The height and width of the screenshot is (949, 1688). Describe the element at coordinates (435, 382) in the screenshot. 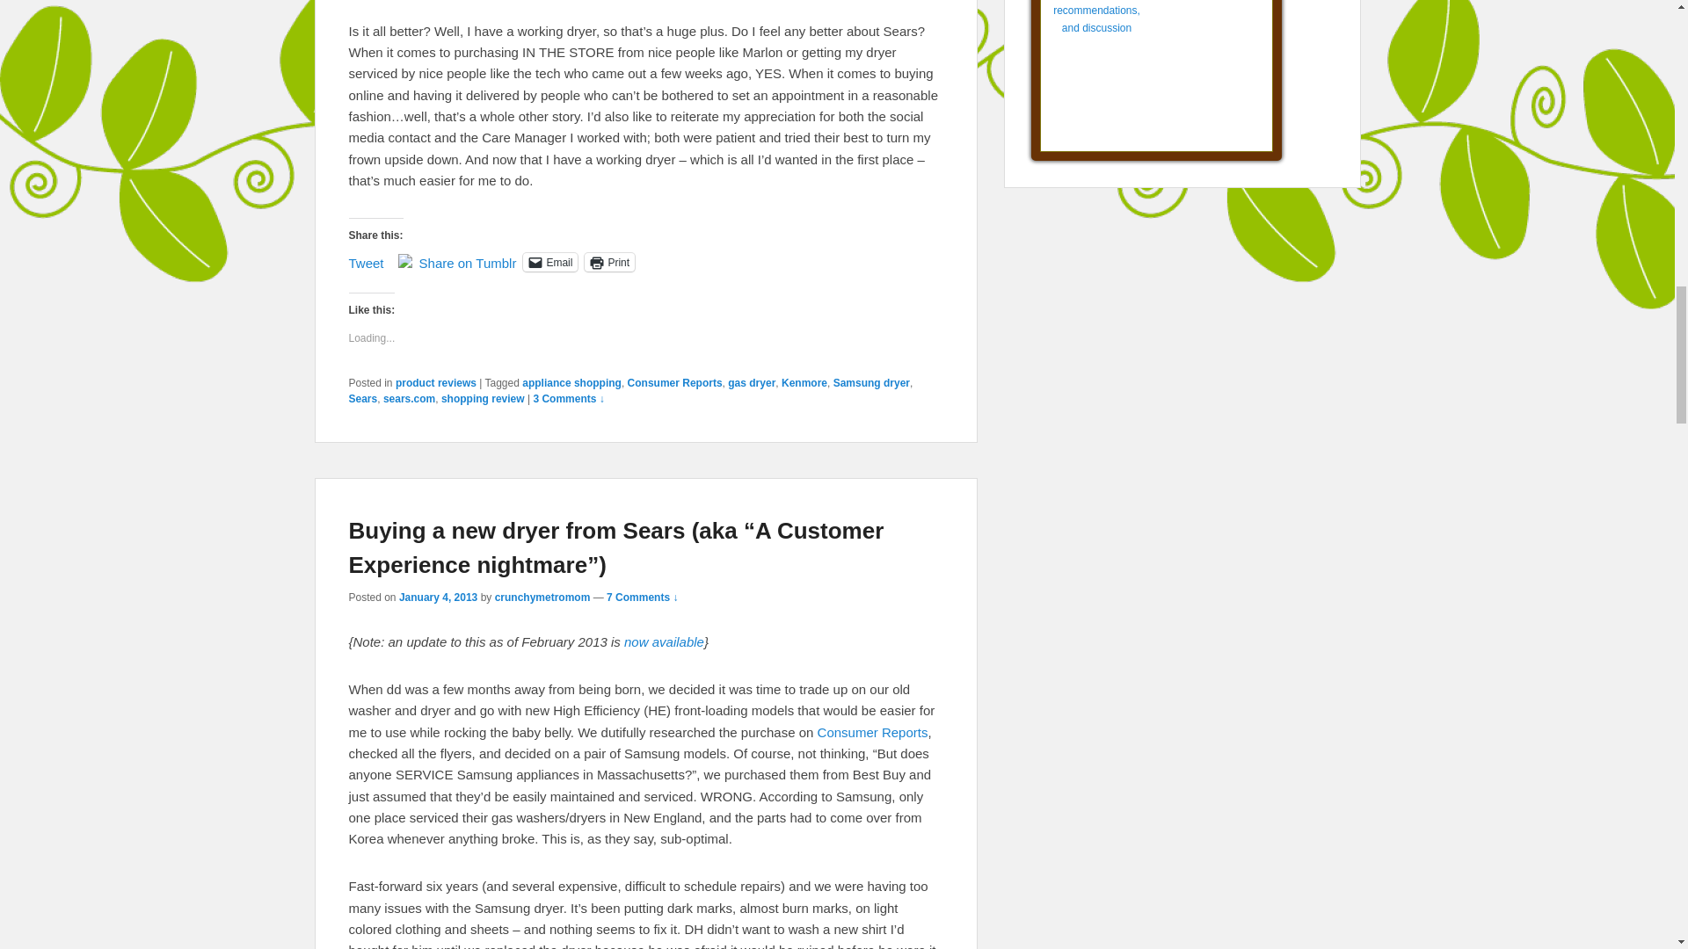

I see `product reviews` at that location.